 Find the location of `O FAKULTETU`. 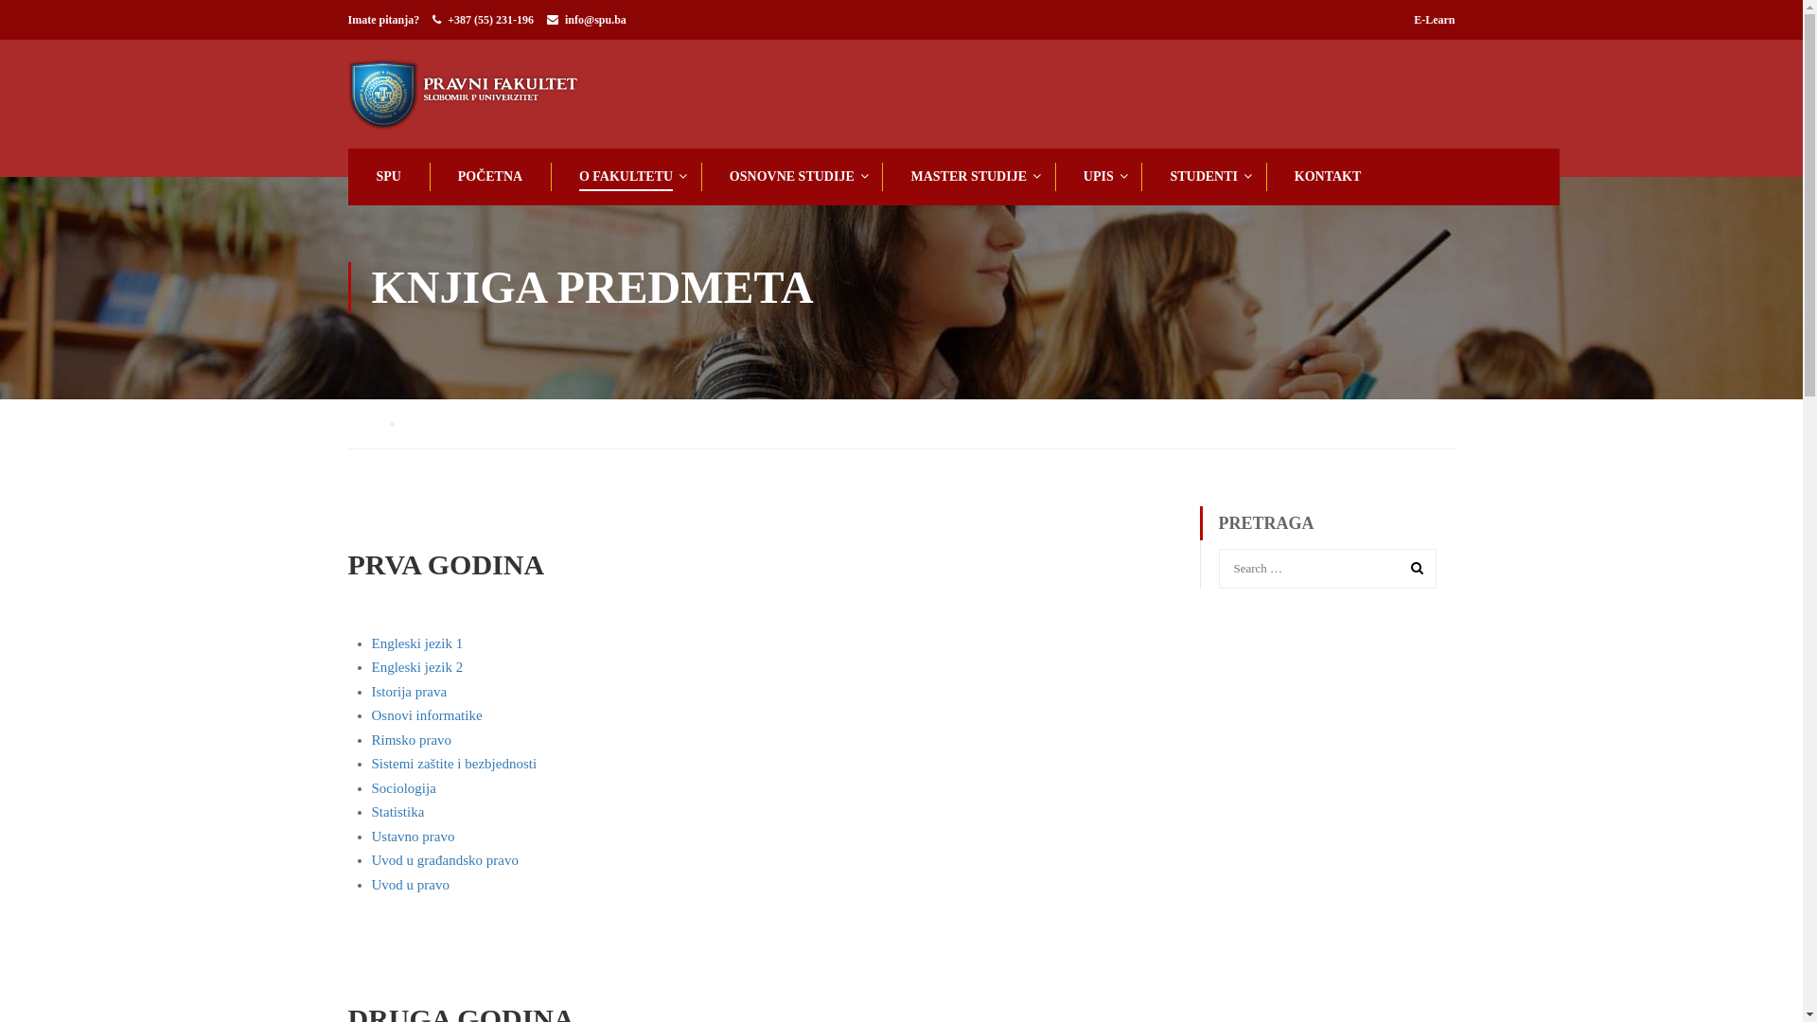

O FAKULTETU is located at coordinates (625, 177).